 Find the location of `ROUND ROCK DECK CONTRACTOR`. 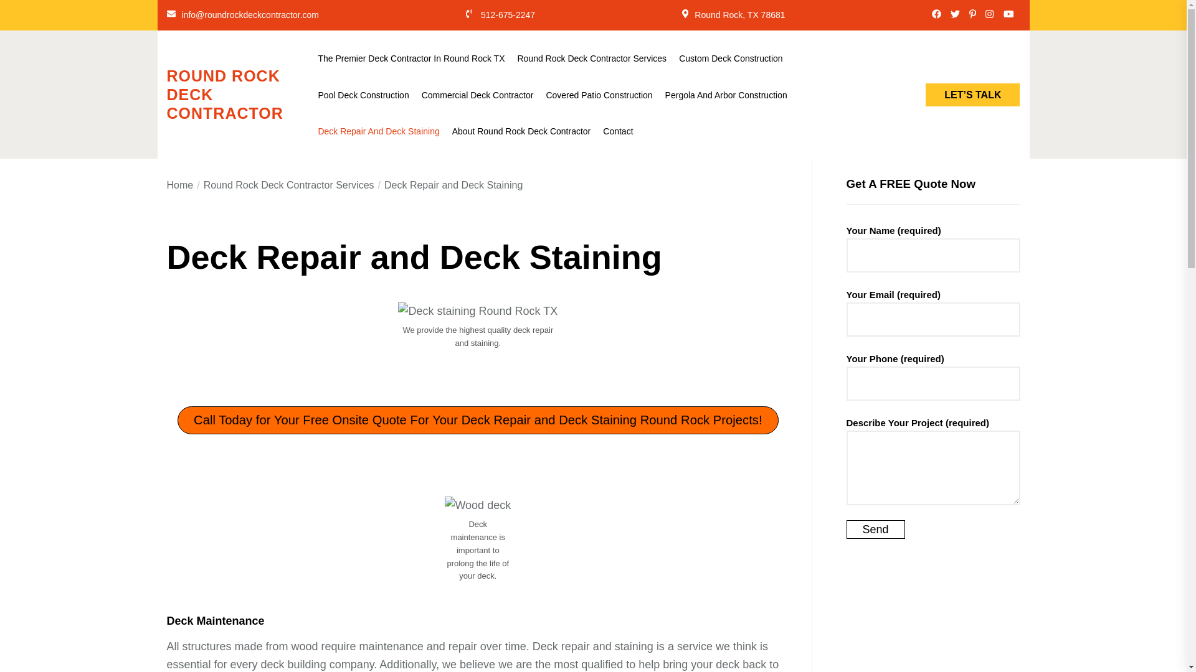

ROUND ROCK DECK CONTRACTOR is located at coordinates (239, 94).